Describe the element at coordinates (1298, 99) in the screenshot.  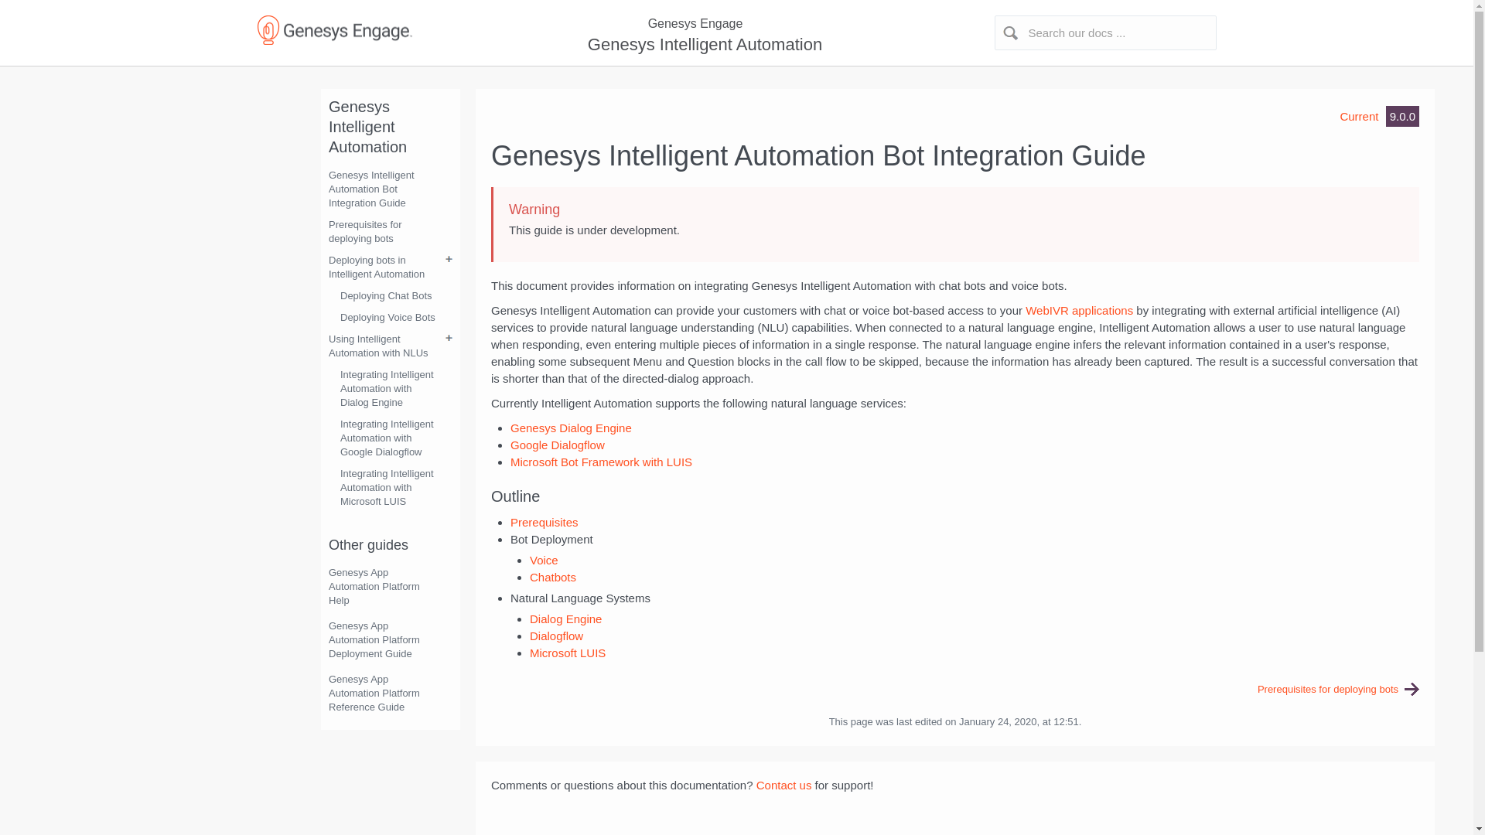
I see `Download a PDF` at that location.